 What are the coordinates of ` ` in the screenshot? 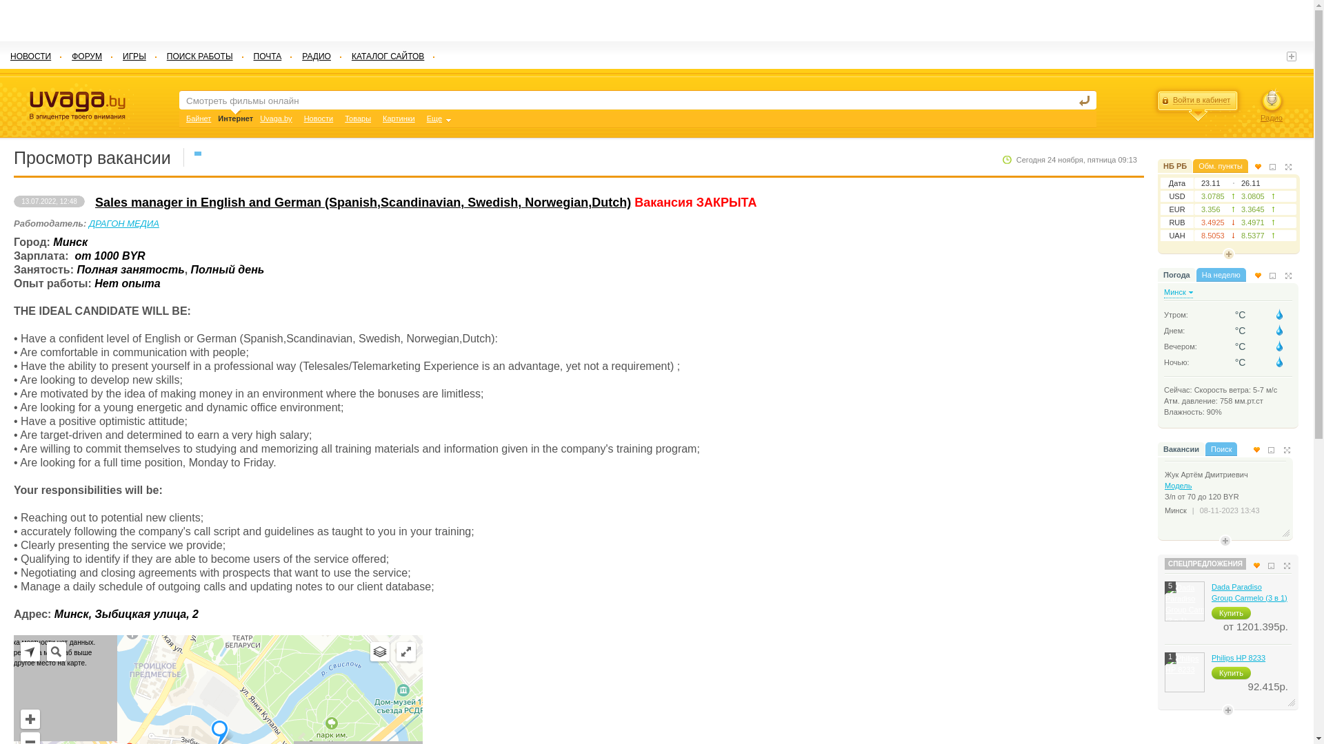 It's located at (1280, 346).